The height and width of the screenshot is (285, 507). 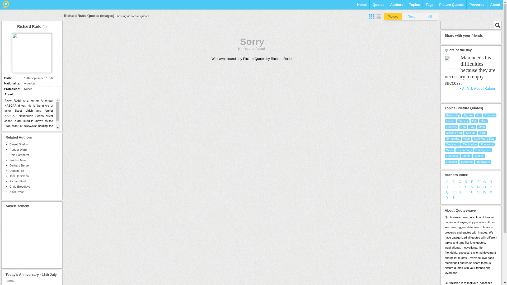 I want to click on Search, so click(x=498, y=25).